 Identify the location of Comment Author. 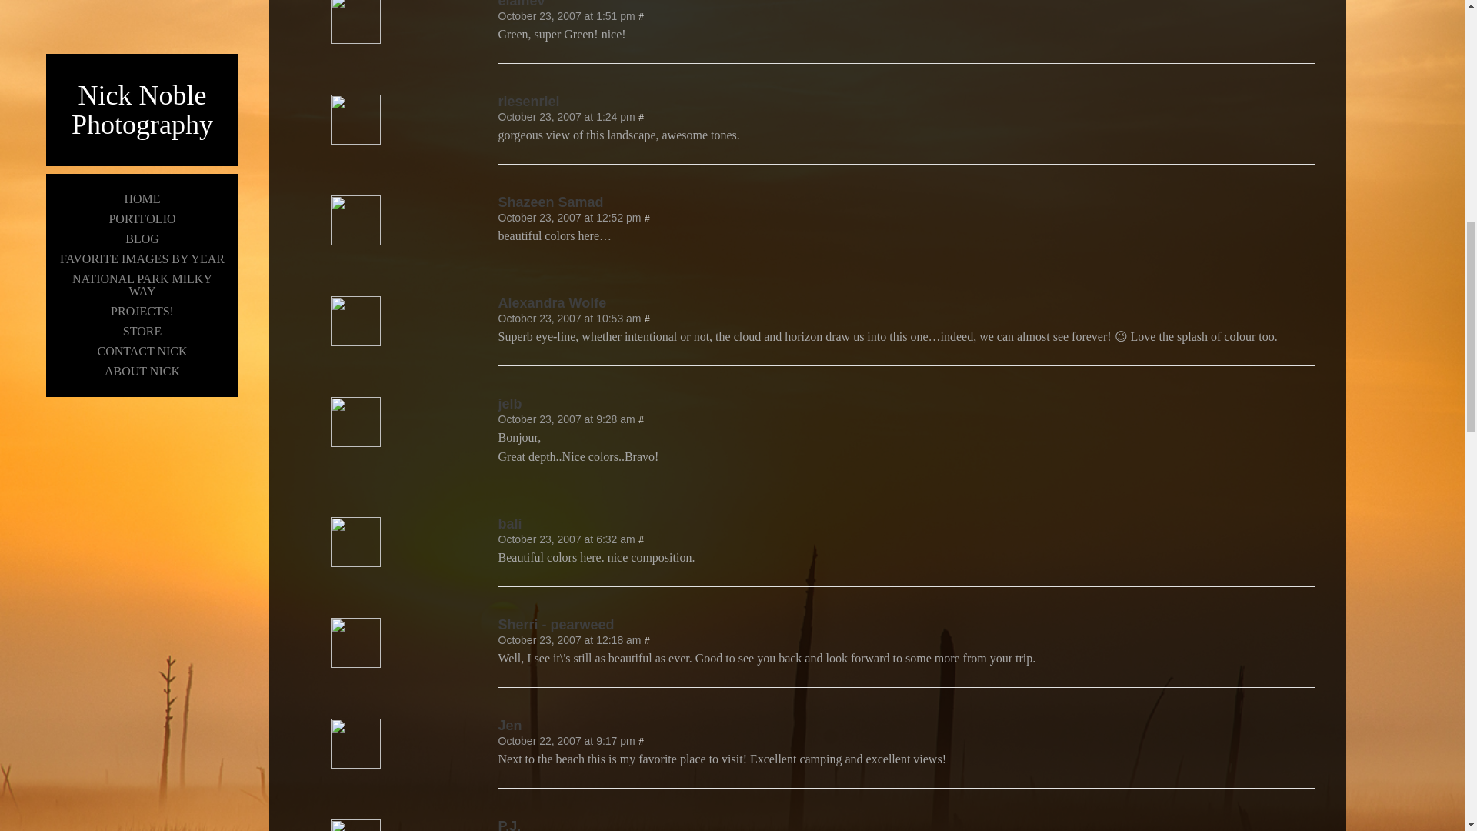
(355, 140).